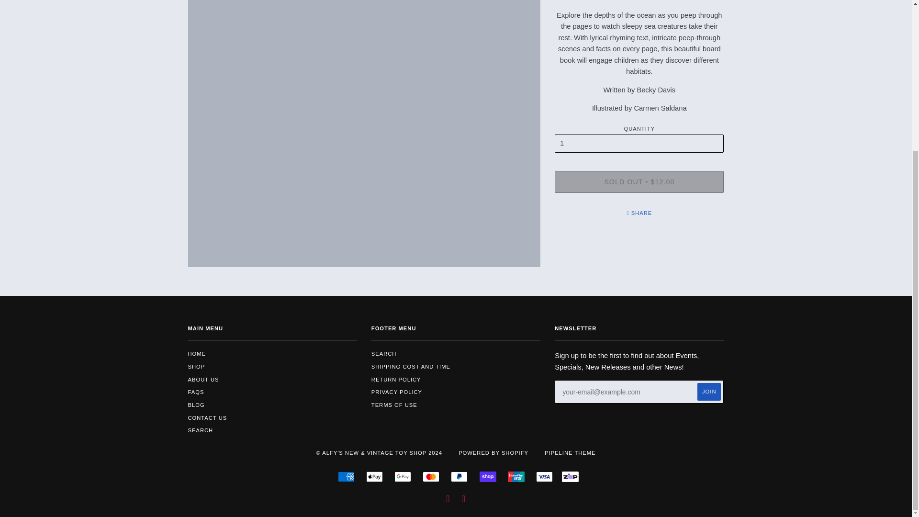 The height and width of the screenshot is (517, 919). Describe the element at coordinates (639, 143) in the screenshot. I see `1` at that location.